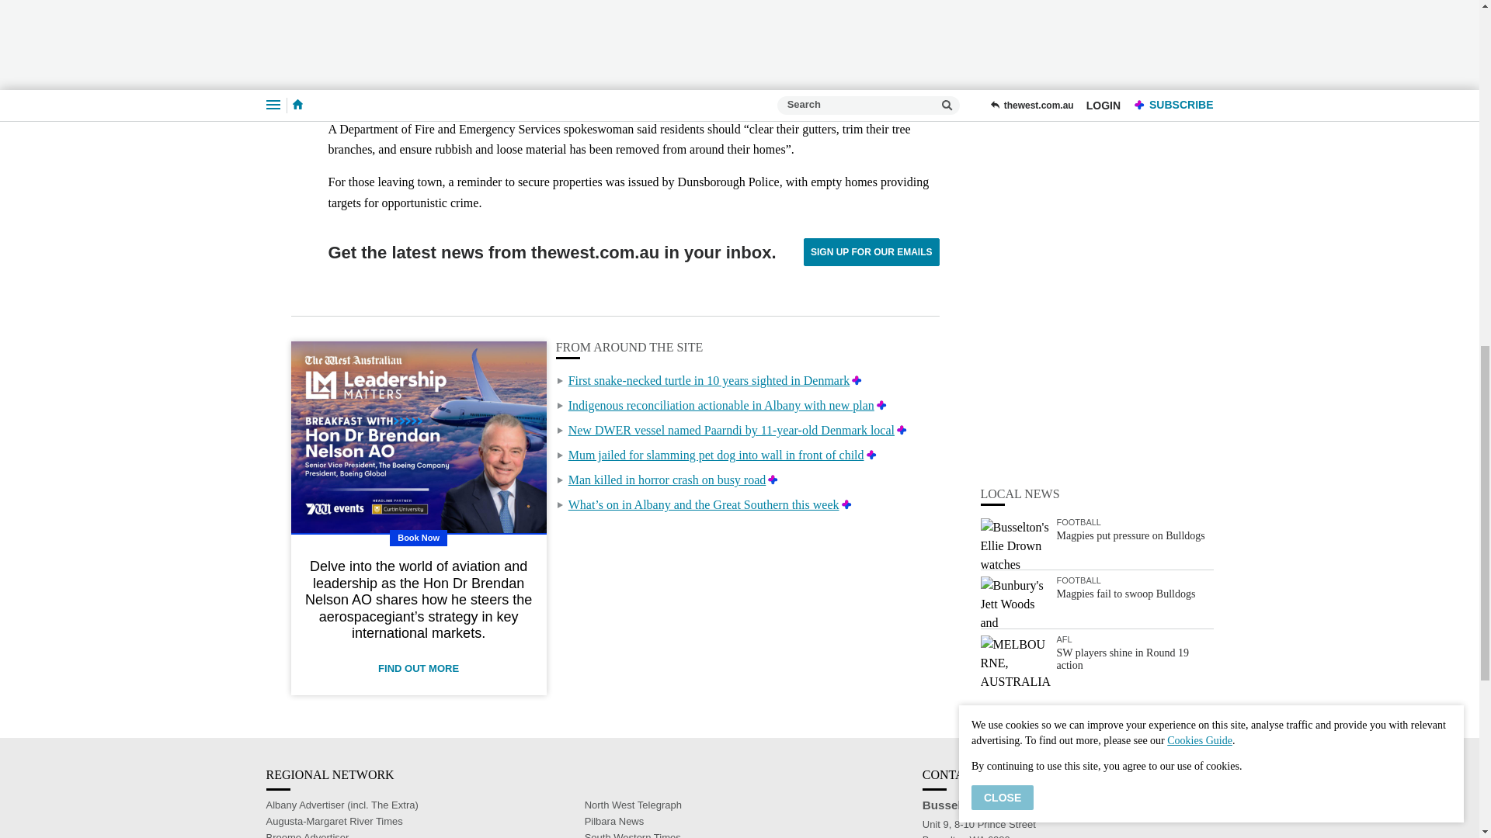  What do you see at coordinates (902, 430) in the screenshot?
I see `Premium` at bounding box center [902, 430].